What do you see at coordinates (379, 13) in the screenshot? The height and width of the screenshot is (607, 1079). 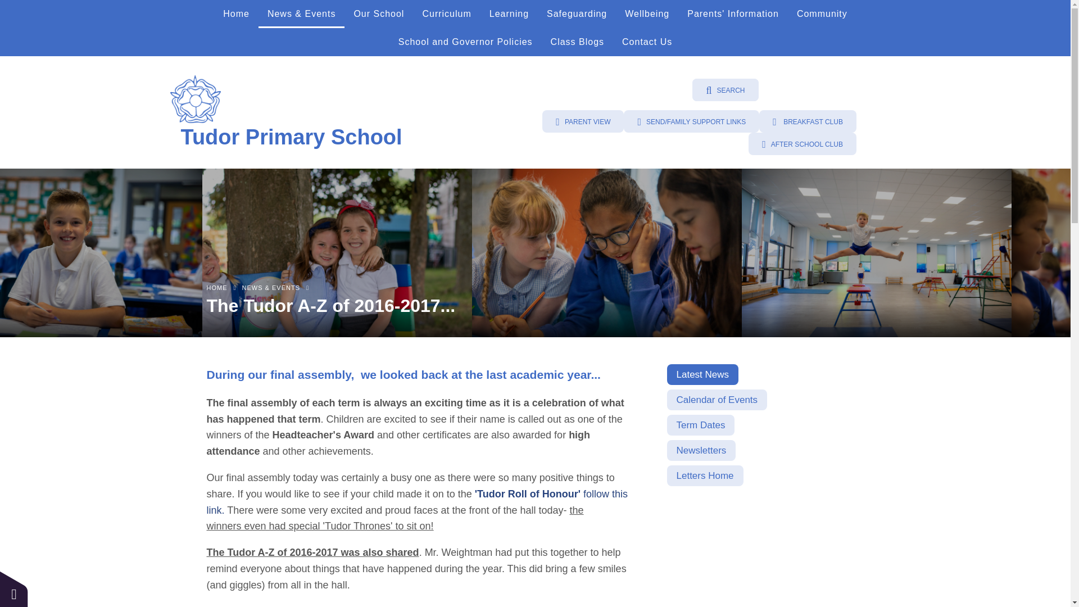 I see `Our School` at bounding box center [379, 13].